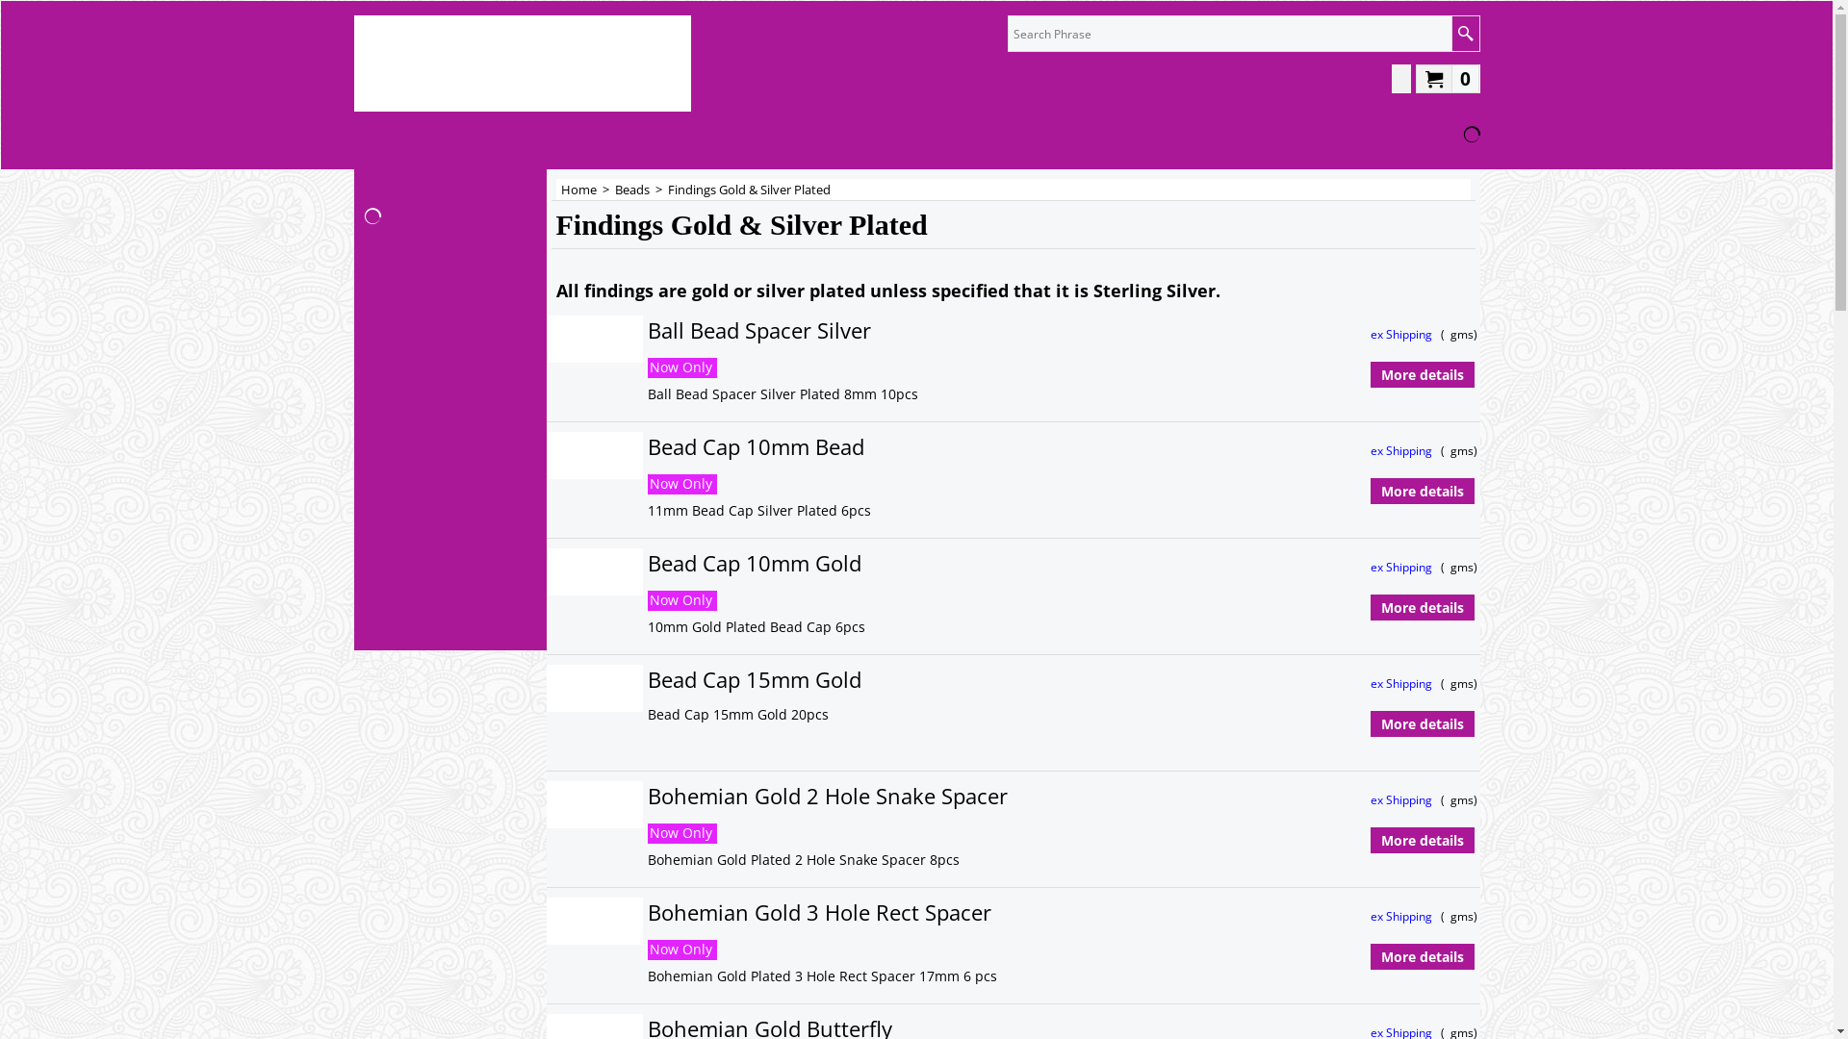 The height and width of the screenshot is (1039, 1848). What do you see at coordinates (939, 331) in the screenshot?
I see `Ball Bead Spacer Silver` at bounding box center [939, 331].